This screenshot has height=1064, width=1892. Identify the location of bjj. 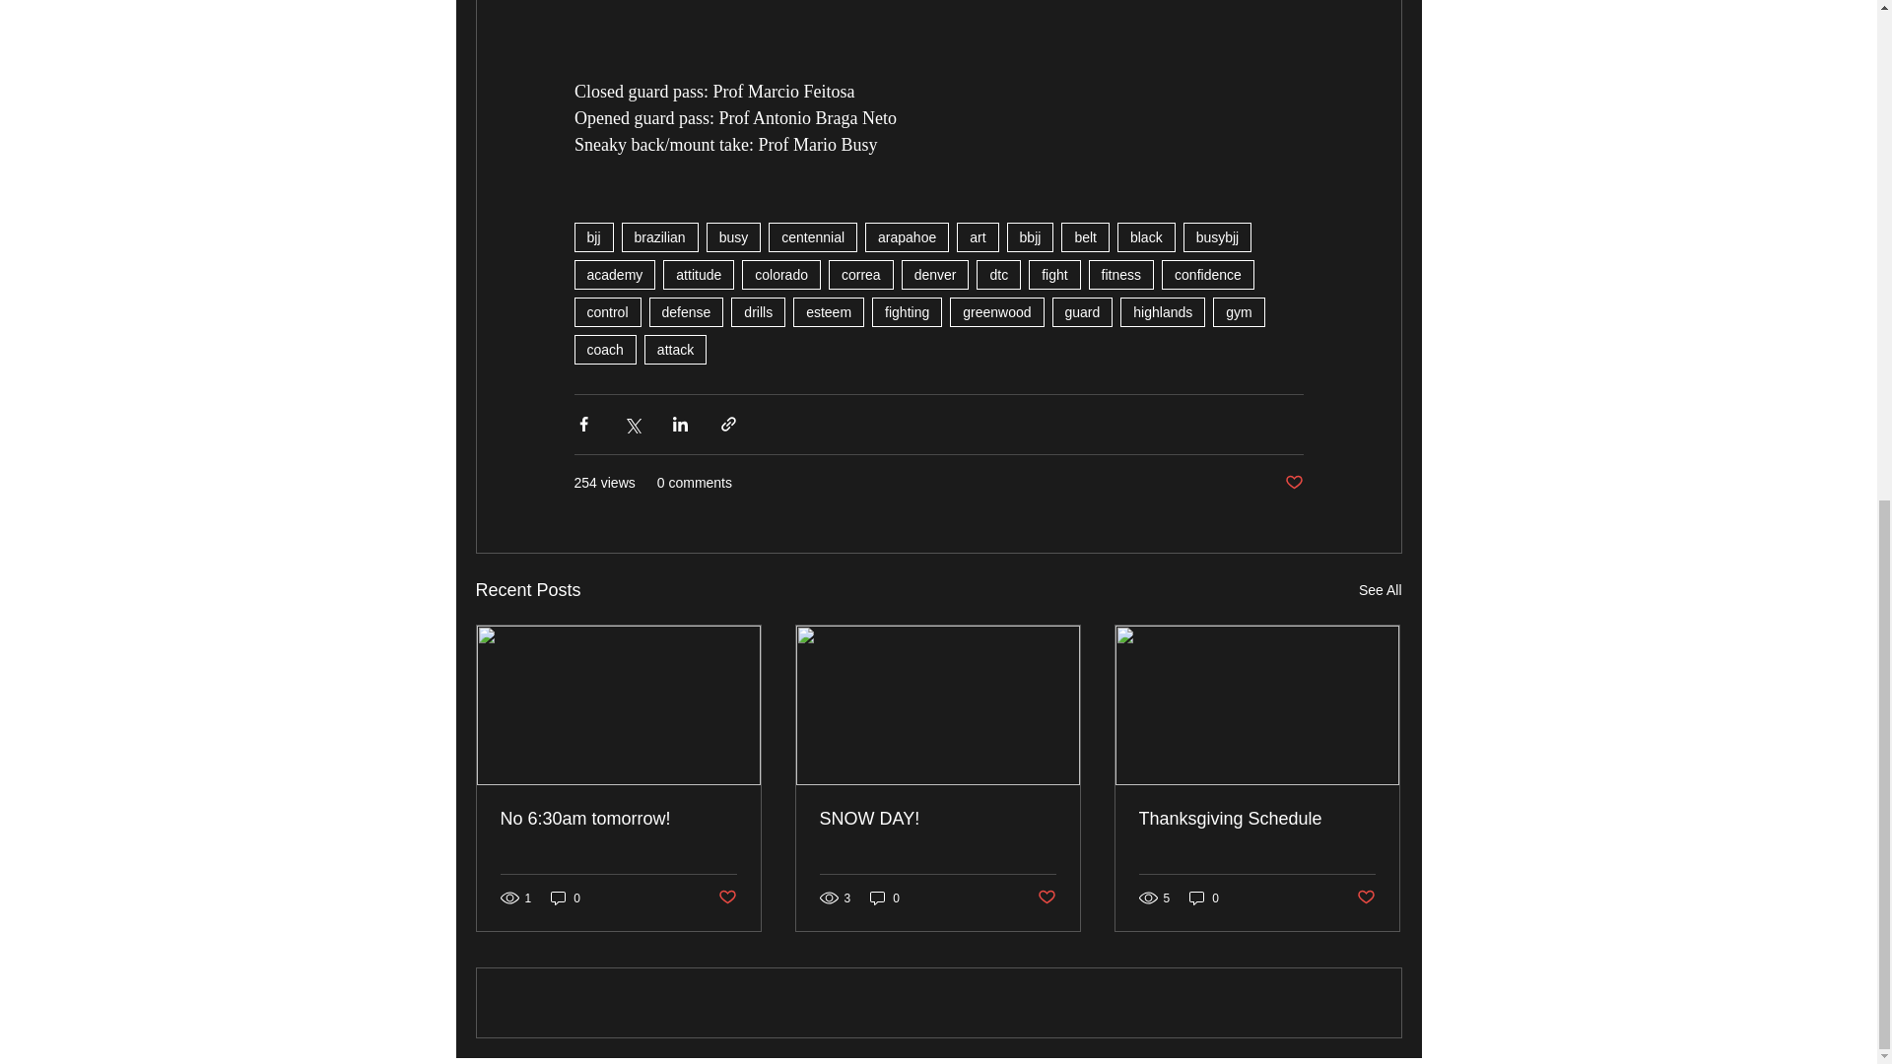
(593, 236).